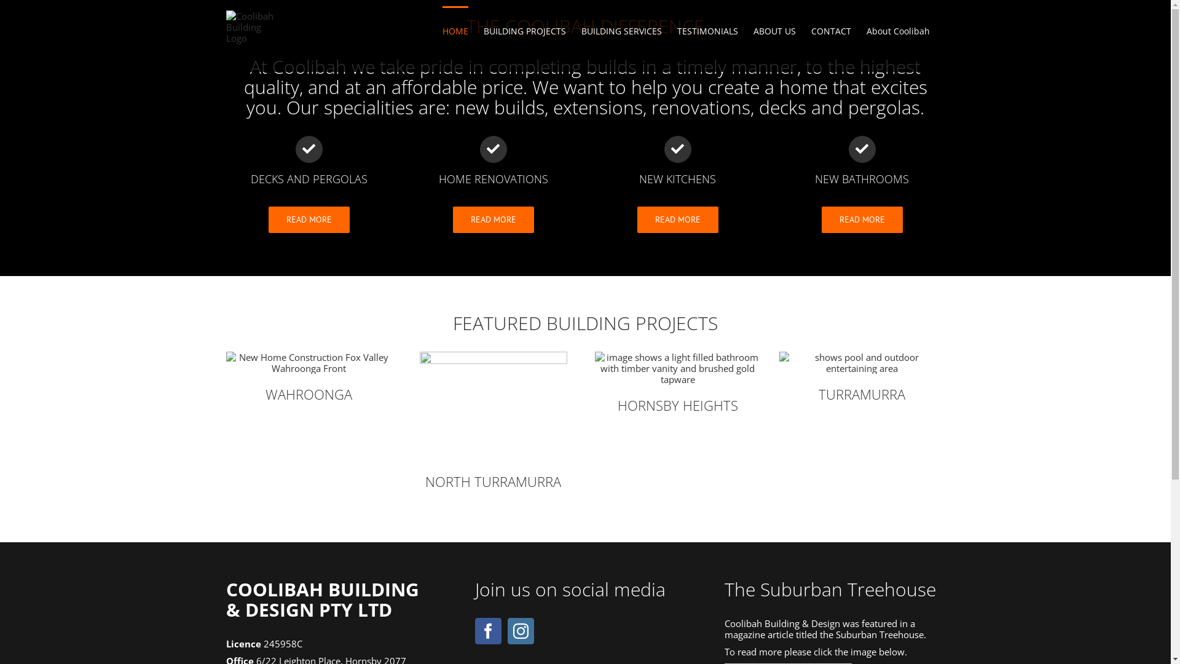 This screenshot has height=664, width=1180. What do you see at coordinates (494, 161) in the screenshot?
I see `HOME RENOVATIONS` at bounding box center [494, 161].